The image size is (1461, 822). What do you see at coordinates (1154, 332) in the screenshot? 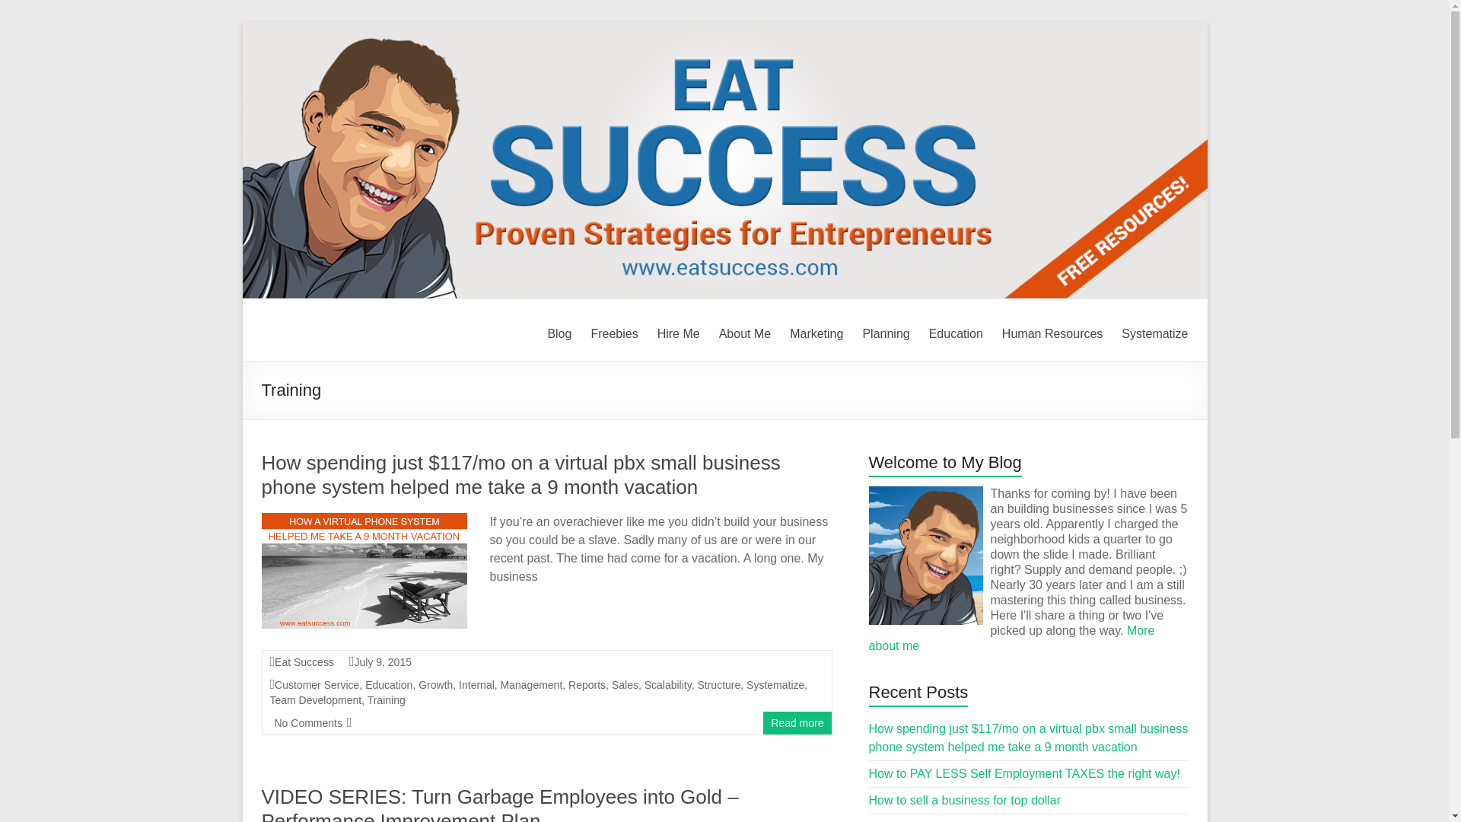
I see `Systematize` at bounding box center [1154, 332].